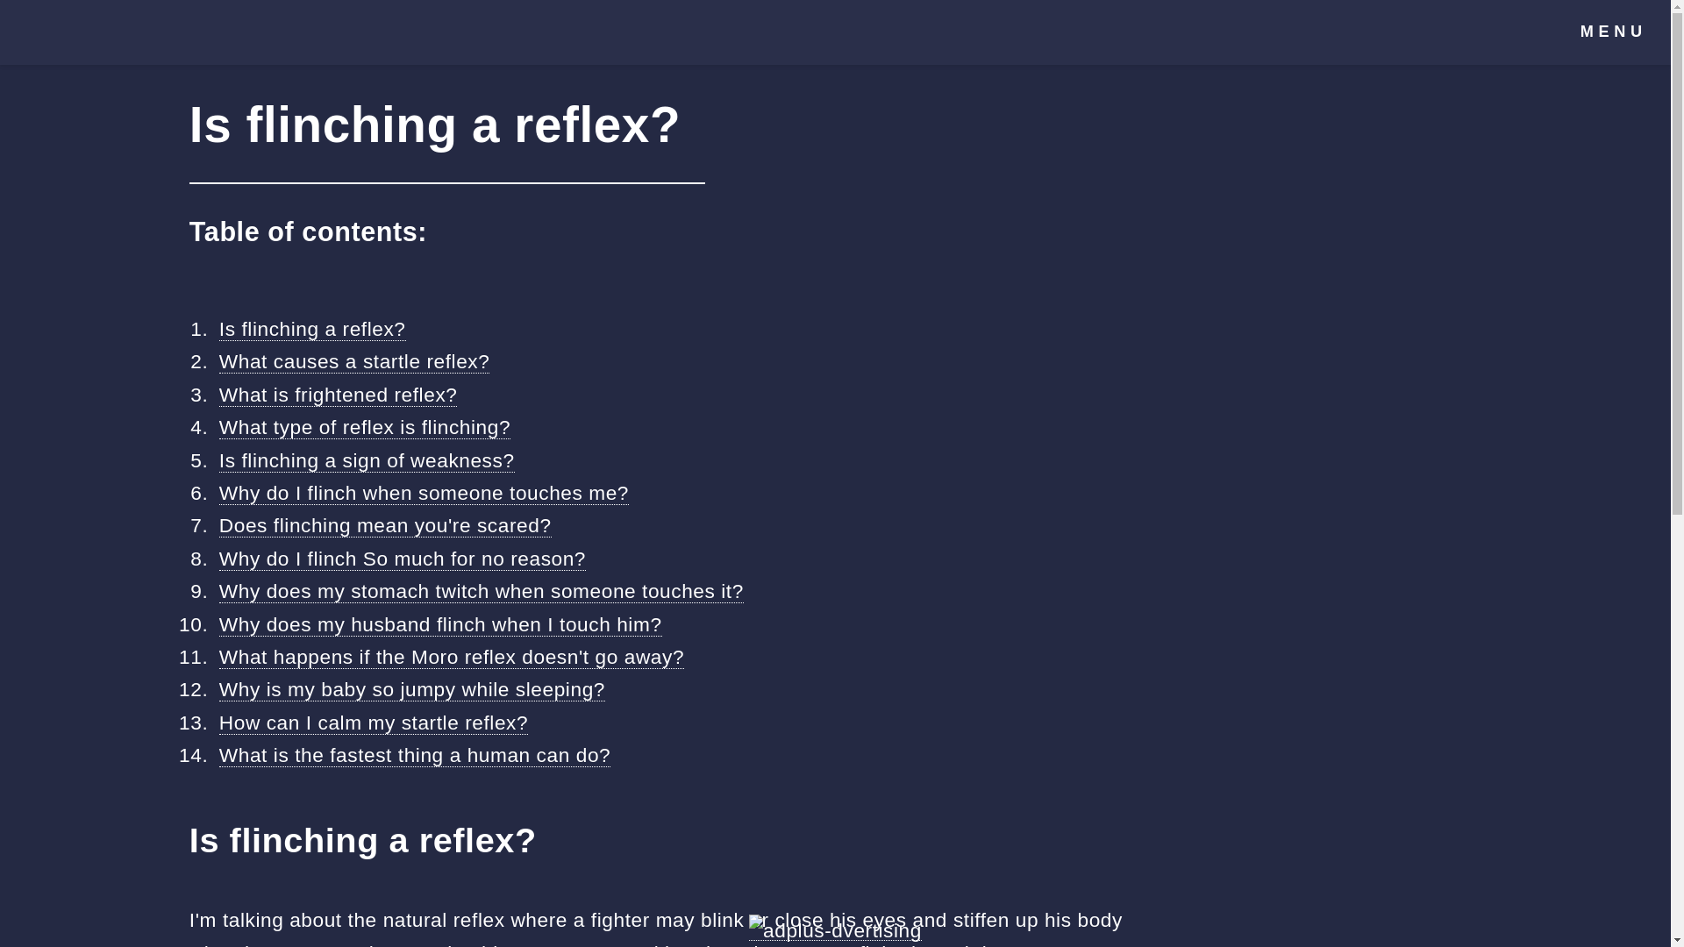 This screenshot has width=1684, height=947. Describe the element at coordinates (374, 723) in the screenshot. I see `How can I calm my startle reflex?` at that location.